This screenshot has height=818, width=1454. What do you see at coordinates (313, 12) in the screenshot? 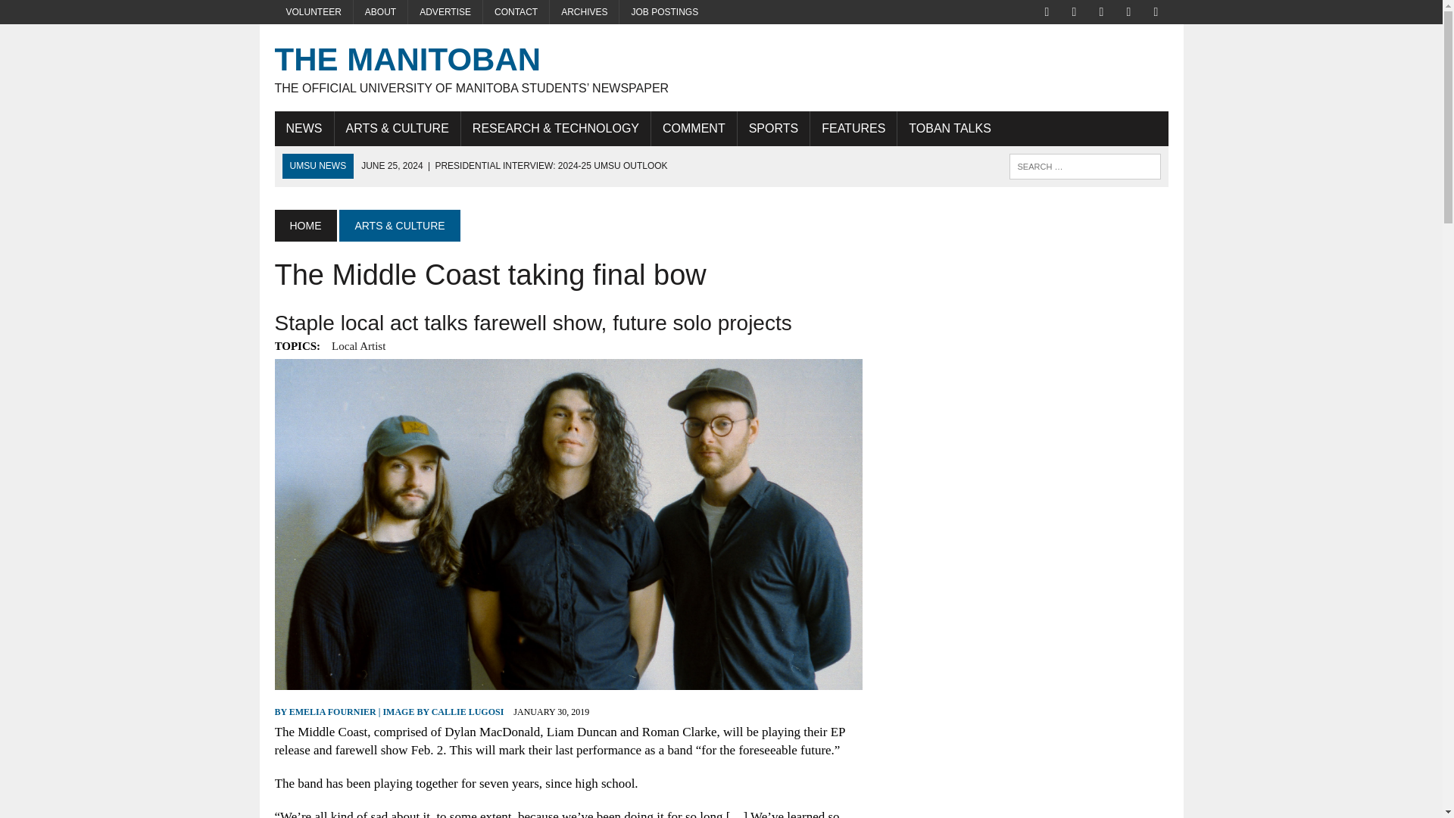
I see `VOLUNTEER` at bounding box center [313, 12].